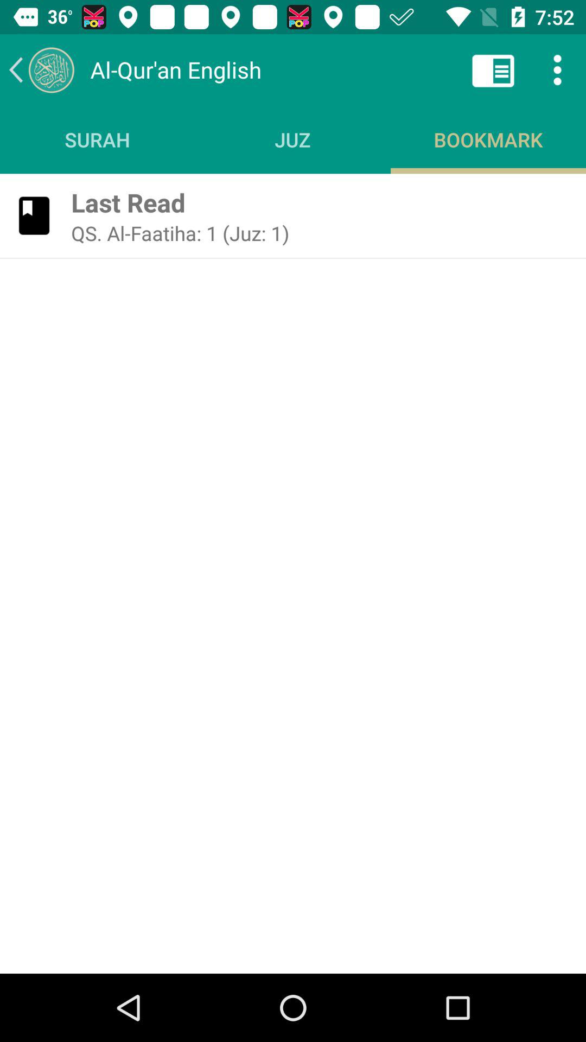  Describe the element at coordinates (493, 69) in the screenshot. I see `select the icon above the bookmark` at that location.